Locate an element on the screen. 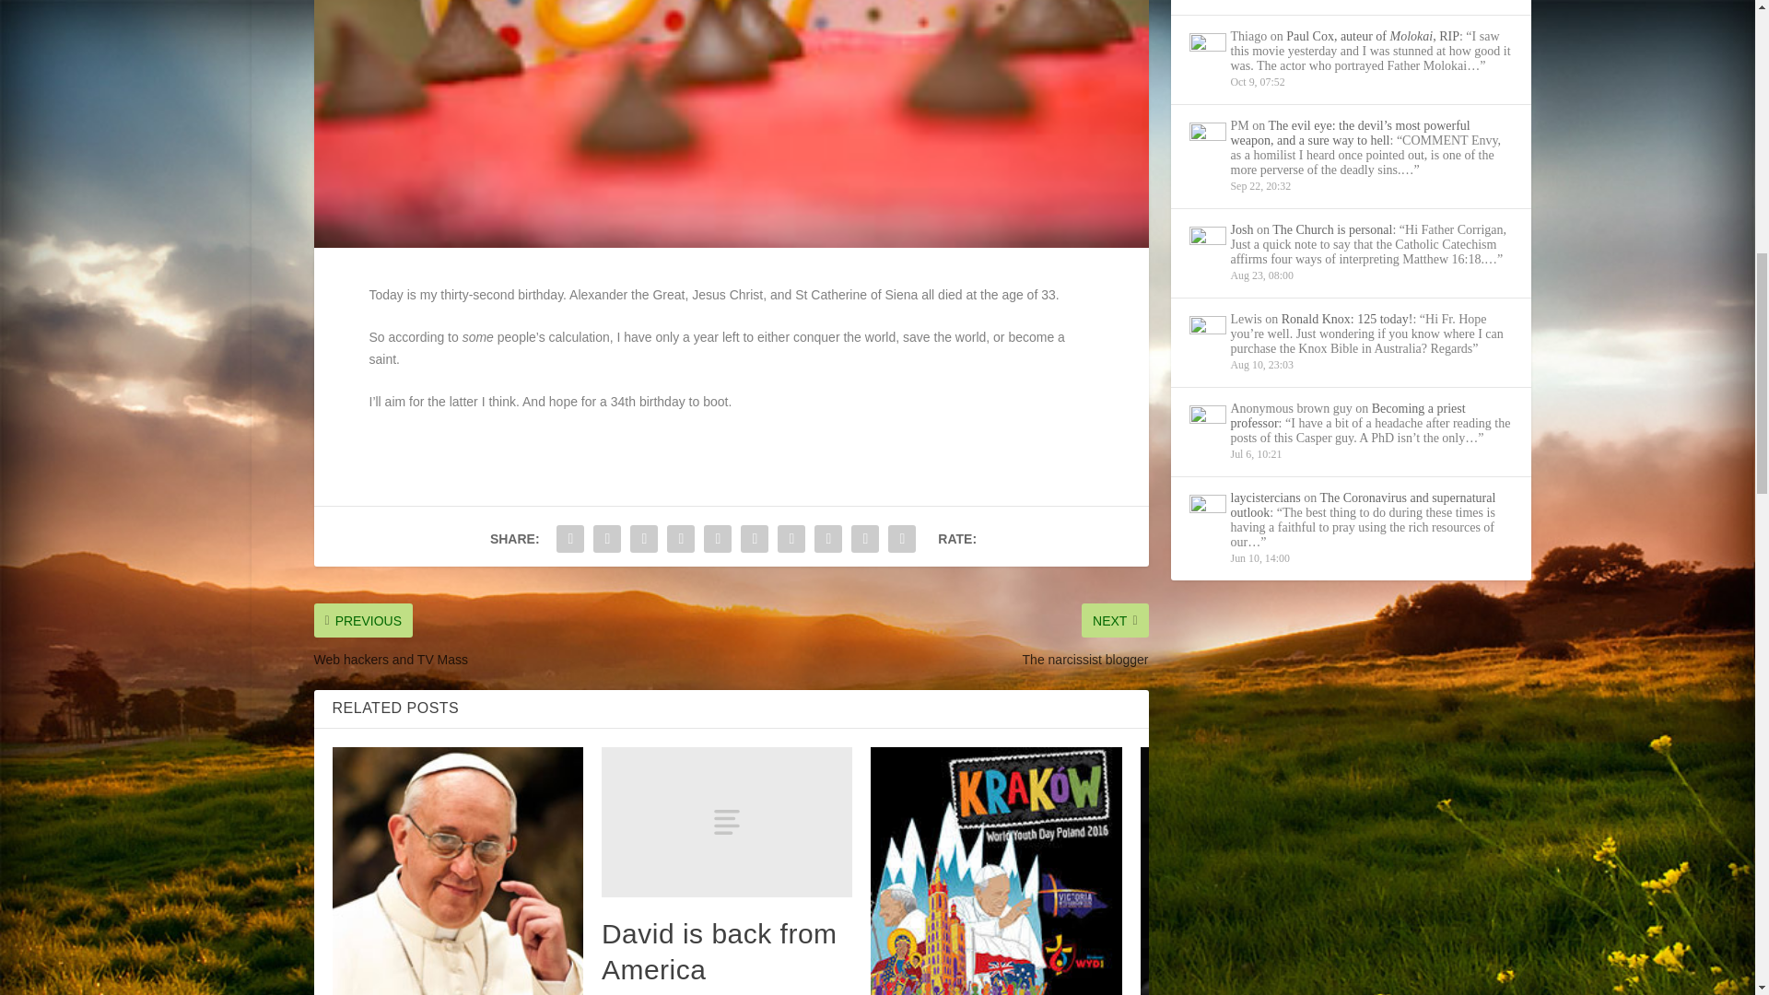  Share "On this day in 1981" via Email is located at coordinates (864, 538).